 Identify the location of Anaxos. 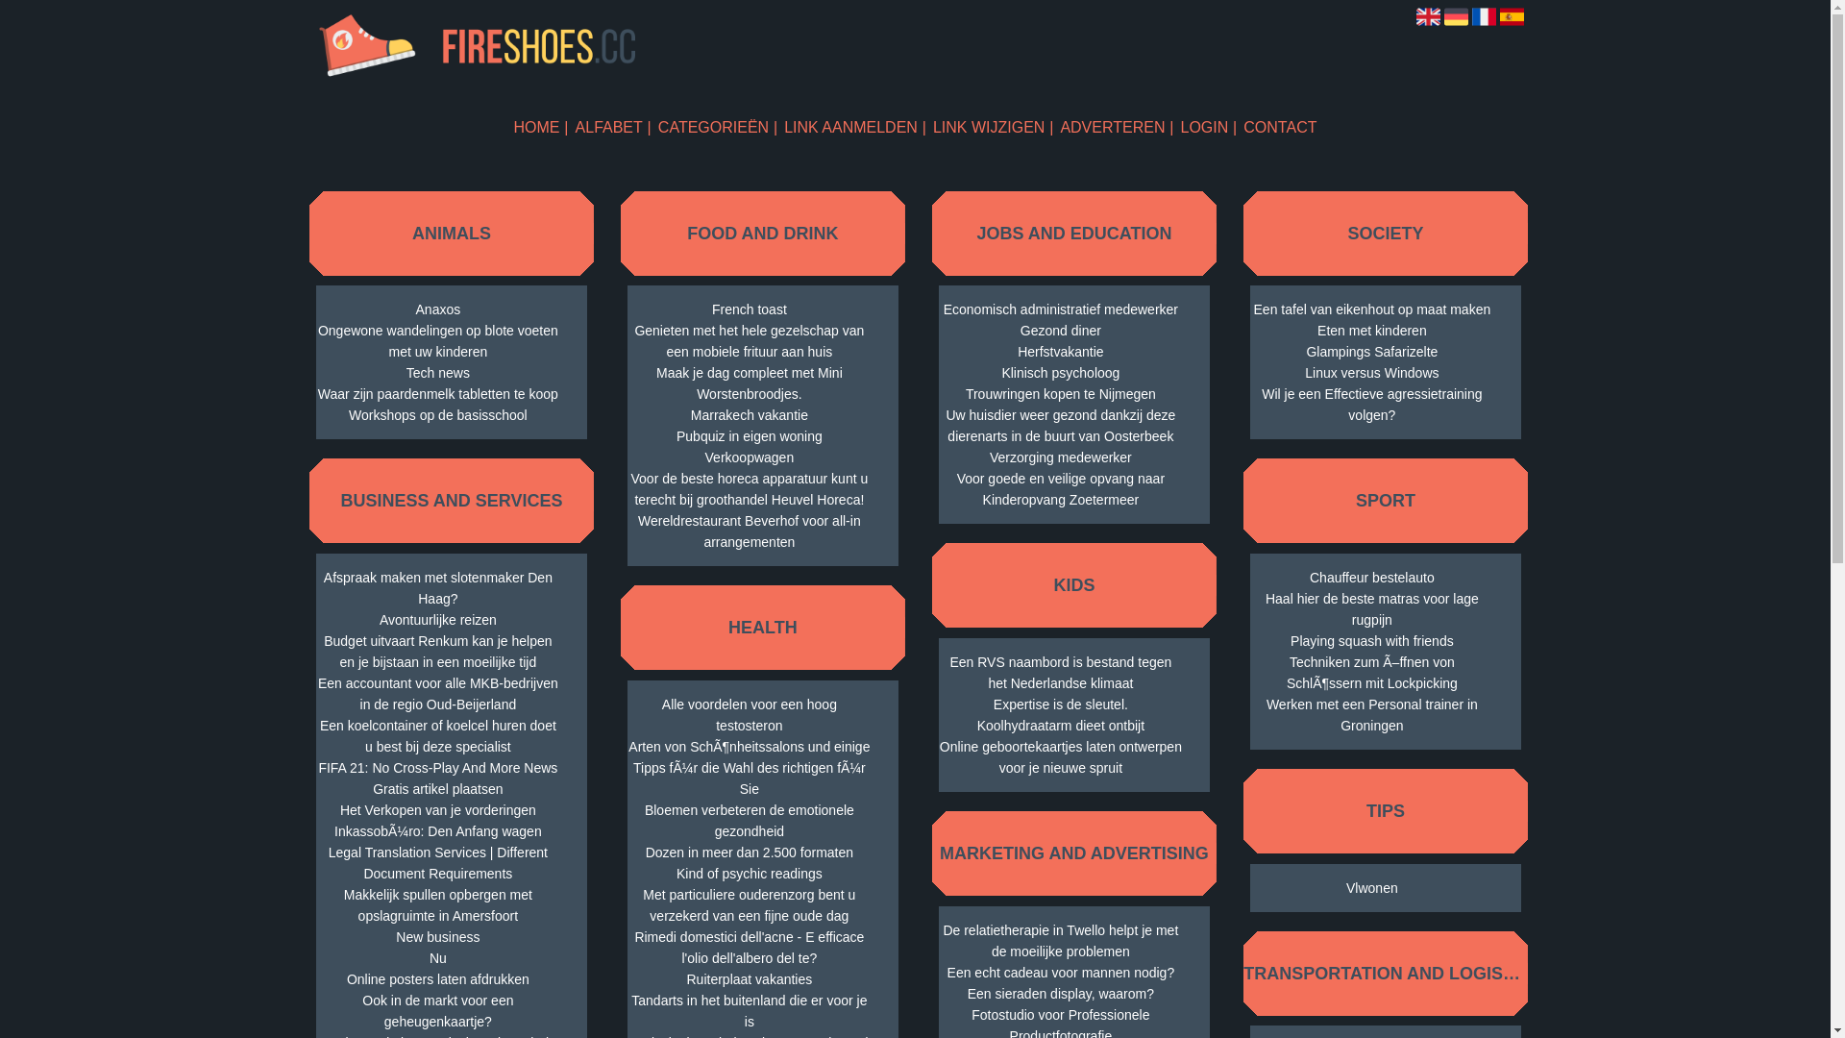
(438, 309).